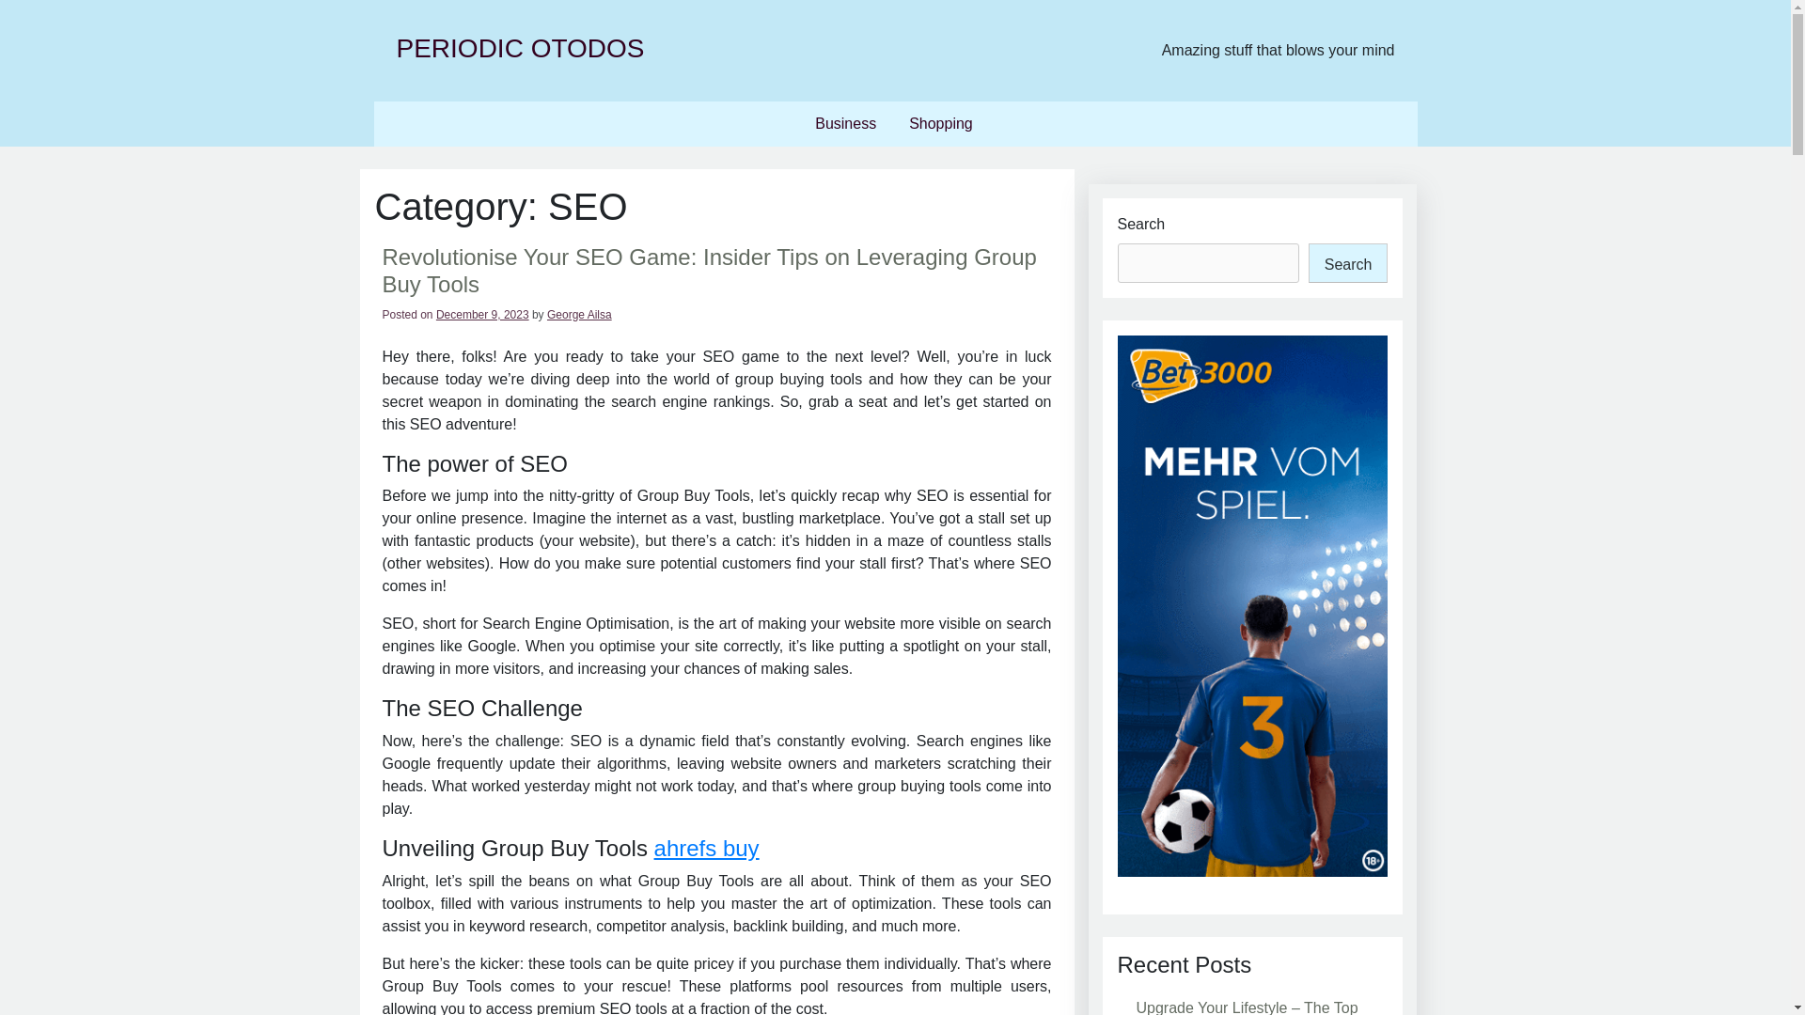 Image resolution: width=1805 pixels, height=1015 pixels. What do you see at coordinates (940, 124) in the screenshot?
I see `Shopping` at bounding box center [940, 124].